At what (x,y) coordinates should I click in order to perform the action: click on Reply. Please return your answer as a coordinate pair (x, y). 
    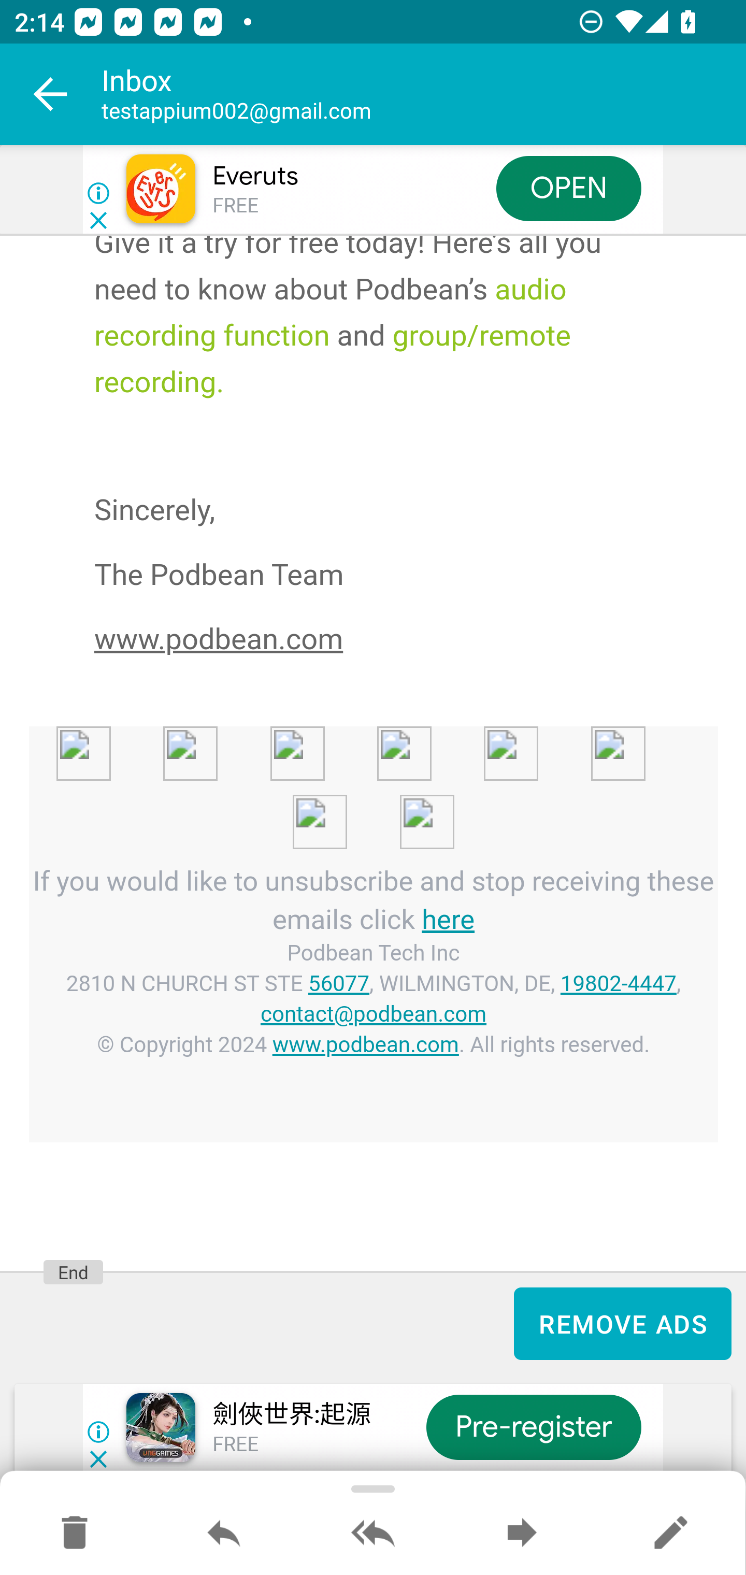
    Looking at the image, I should click on (224, 1534).